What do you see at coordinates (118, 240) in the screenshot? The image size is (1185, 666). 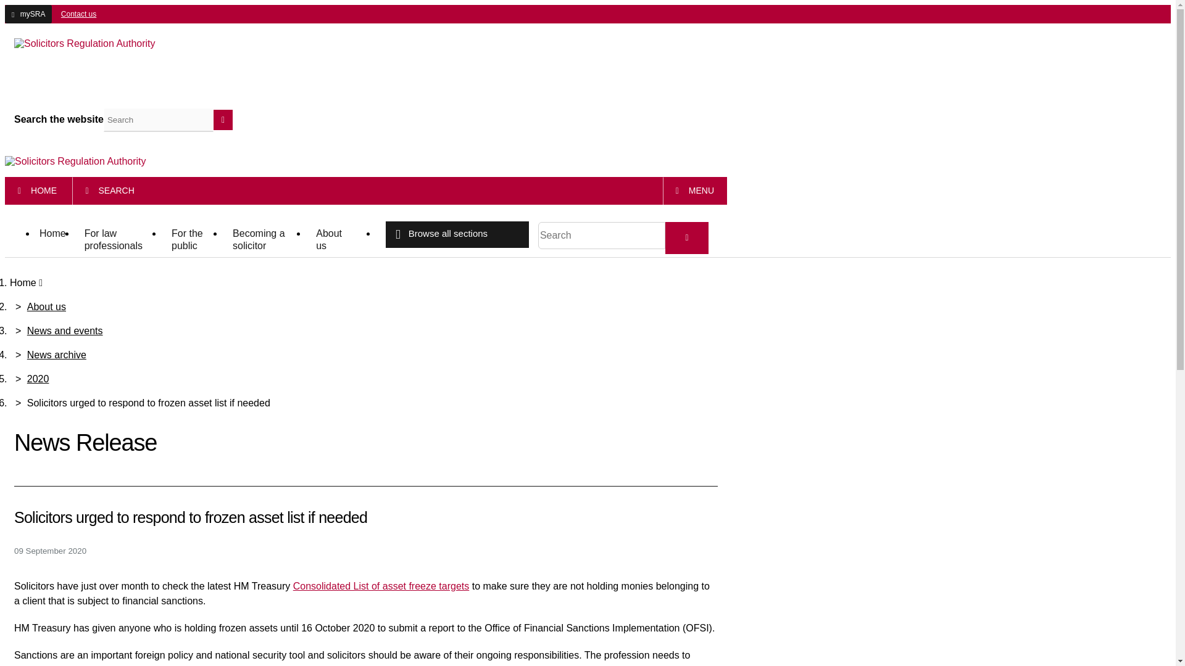 I see `For law professionals` at bounding box center [118, 240].